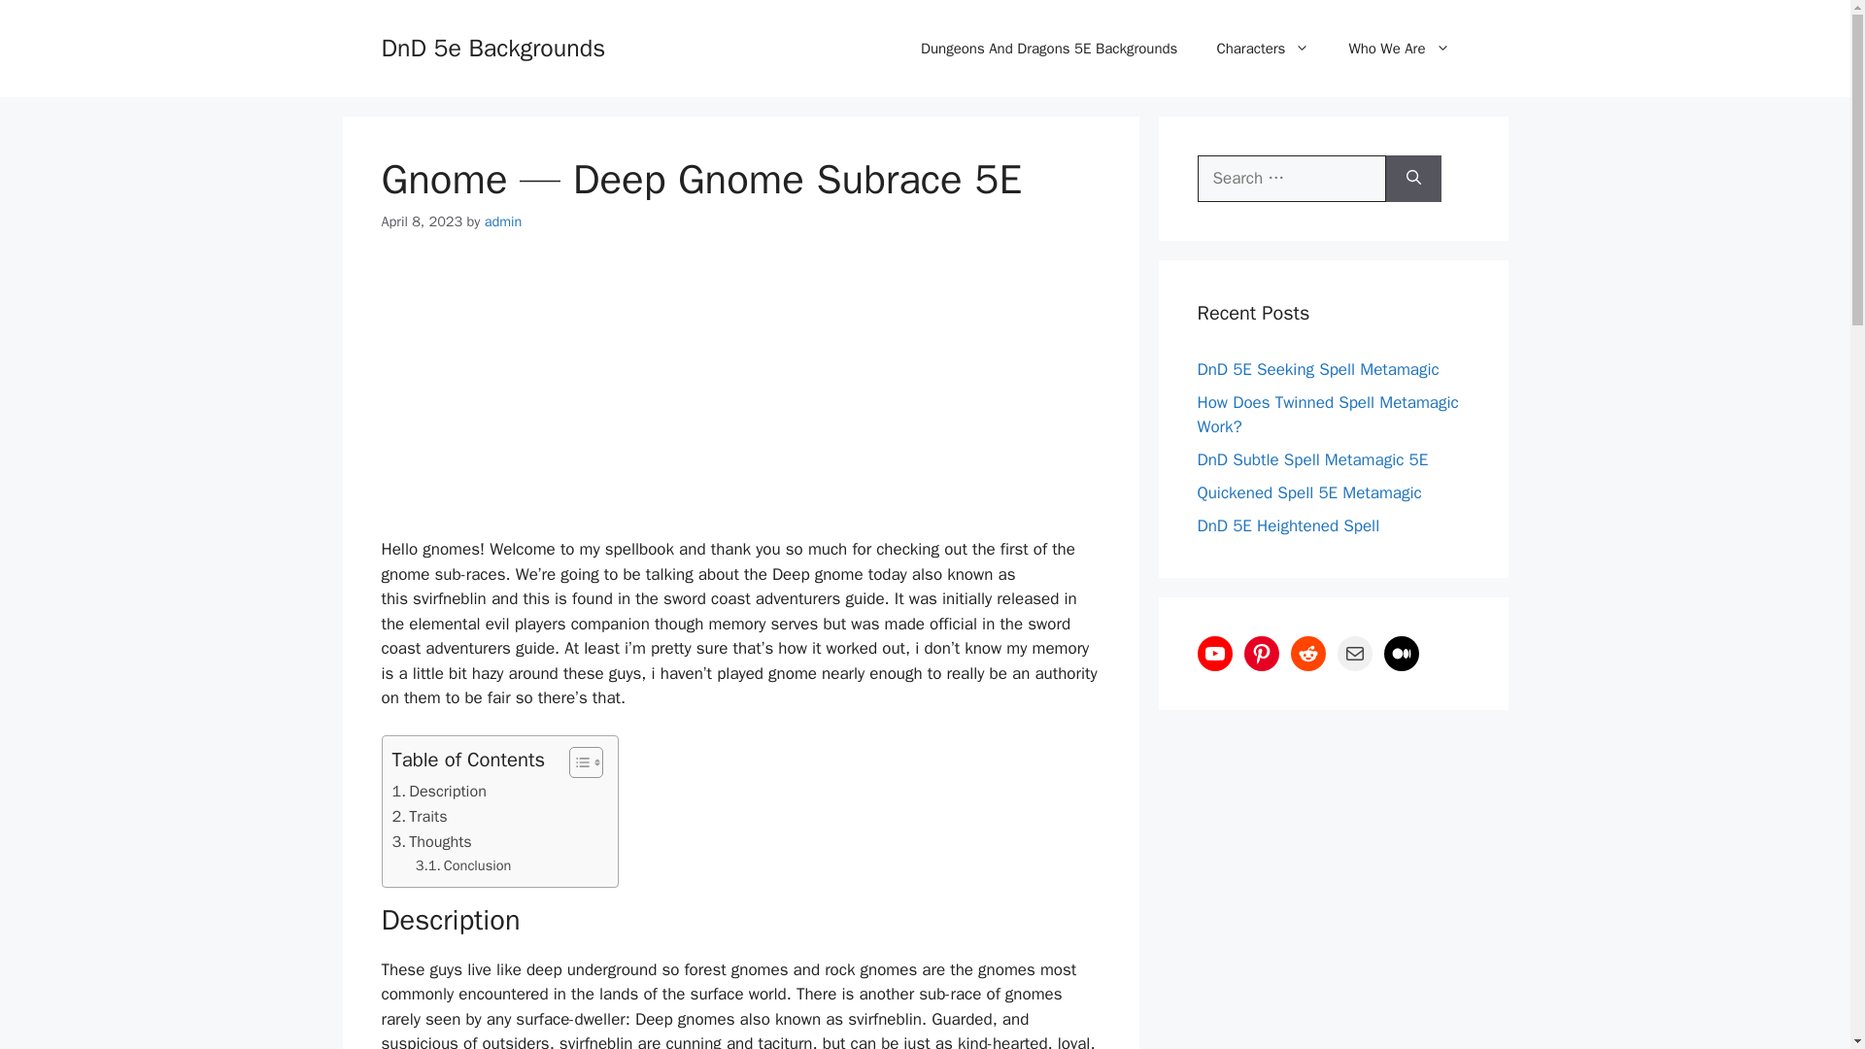 The height and width of the screenshot is (1049, 1865). What do you see at coordinates (1399, 49) in the screenshot?
I see `Who We Are` at bounding box center [1399, 49].